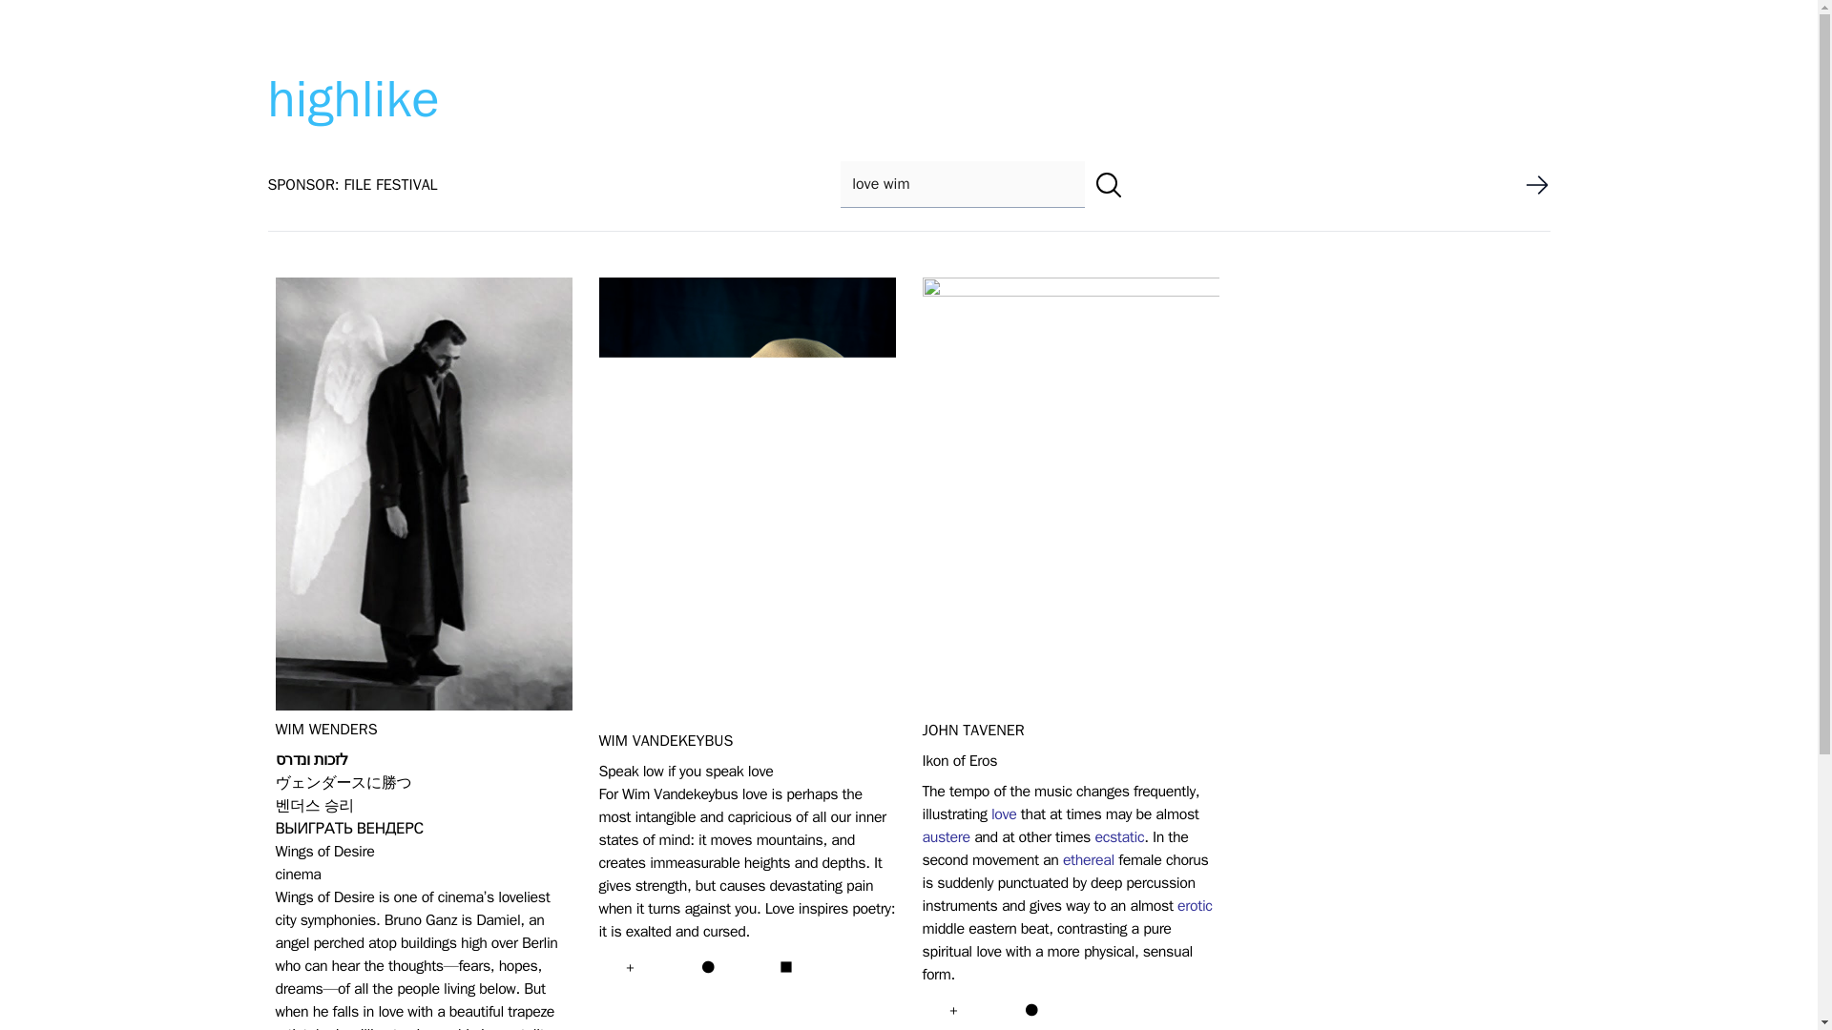 The width and height of the screenshot is (1832, 1030). What do you see at coordinates (326, 729) in the screenshot?
I see `WIM WENDERS` at bounding box center [326, 729].